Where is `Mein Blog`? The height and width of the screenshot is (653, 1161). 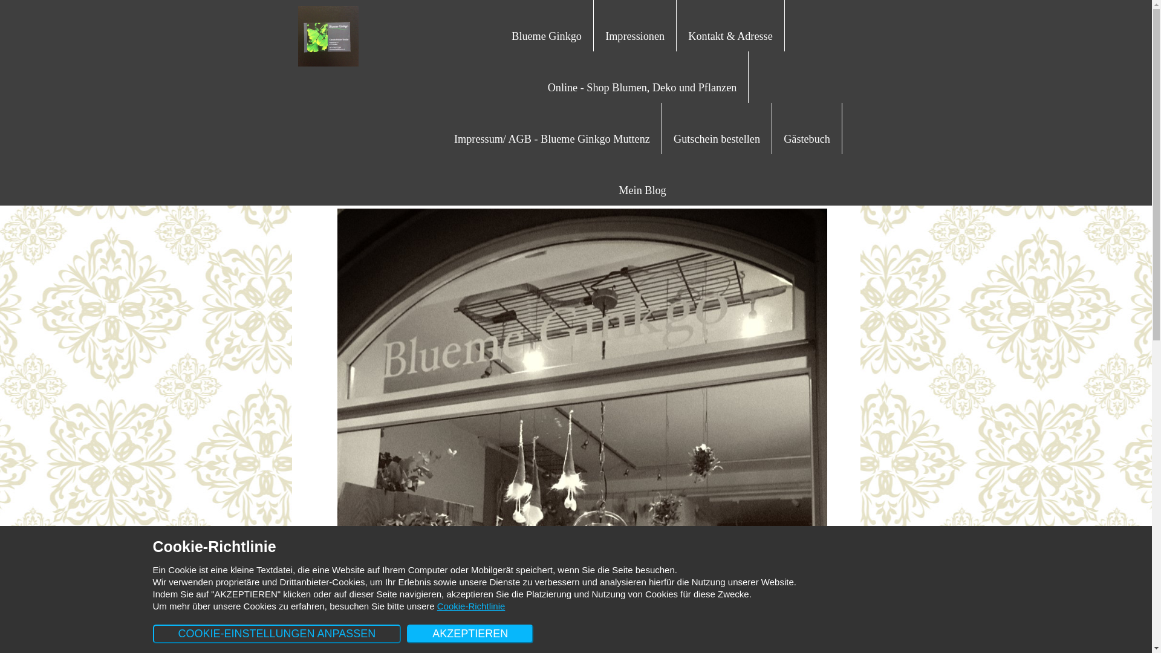
Mein Blog is located at coordinates (642, 189).